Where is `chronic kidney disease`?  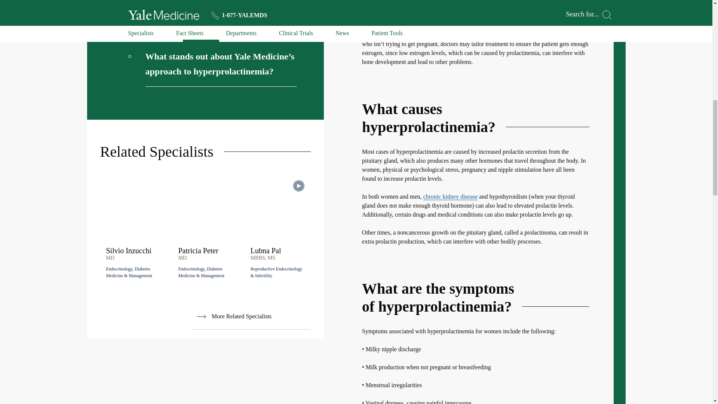 chronic kidney disease is located at coordinates (451, 197).